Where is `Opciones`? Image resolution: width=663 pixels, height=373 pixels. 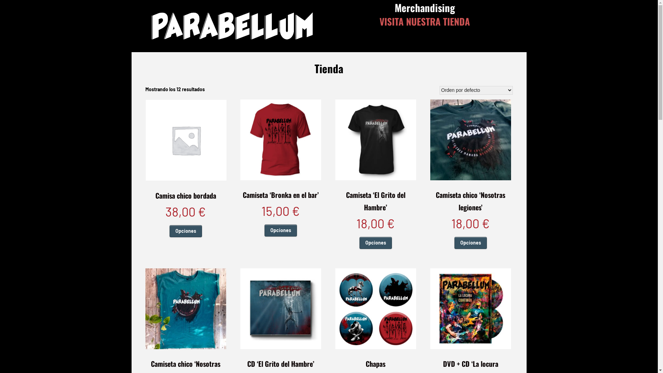 Opciones is located at coordinates (471, 243).